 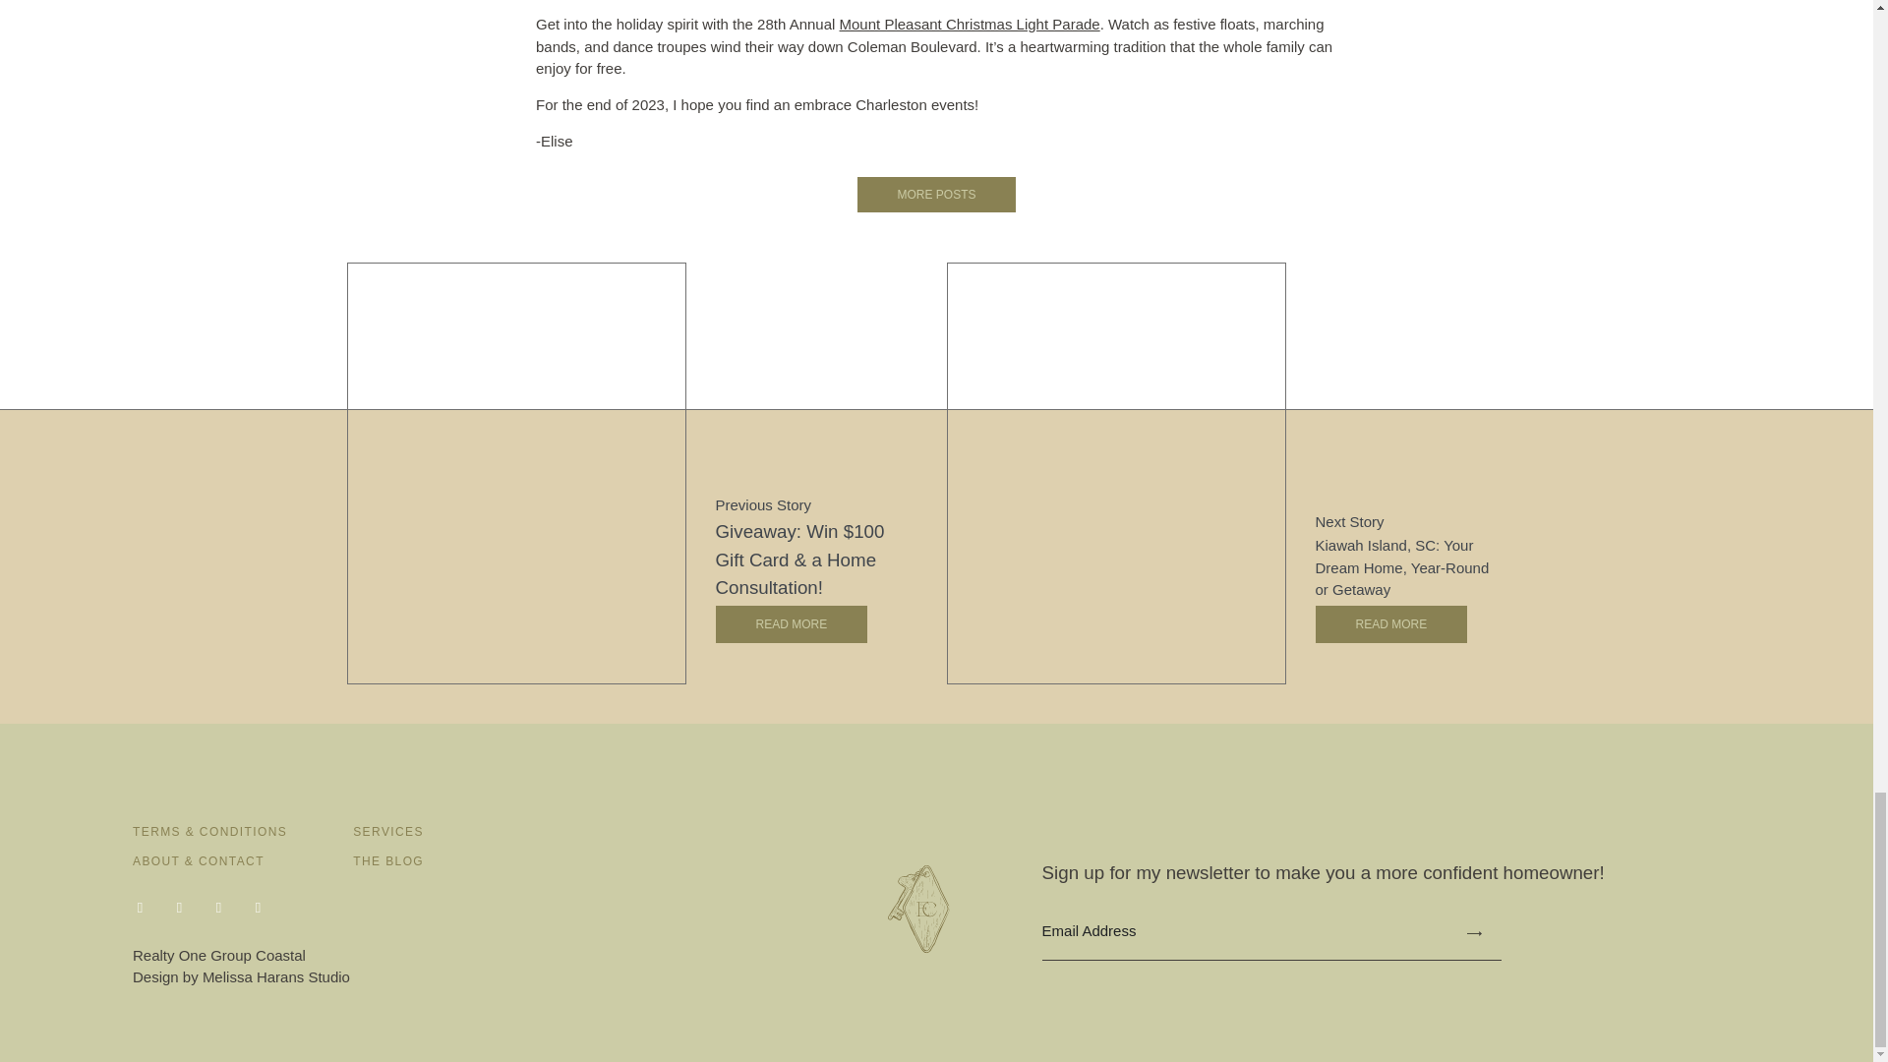 What do you see at coordinates (792, 623) in the screenshot?
I see `READ MORE` at bounding box center [792, 623].